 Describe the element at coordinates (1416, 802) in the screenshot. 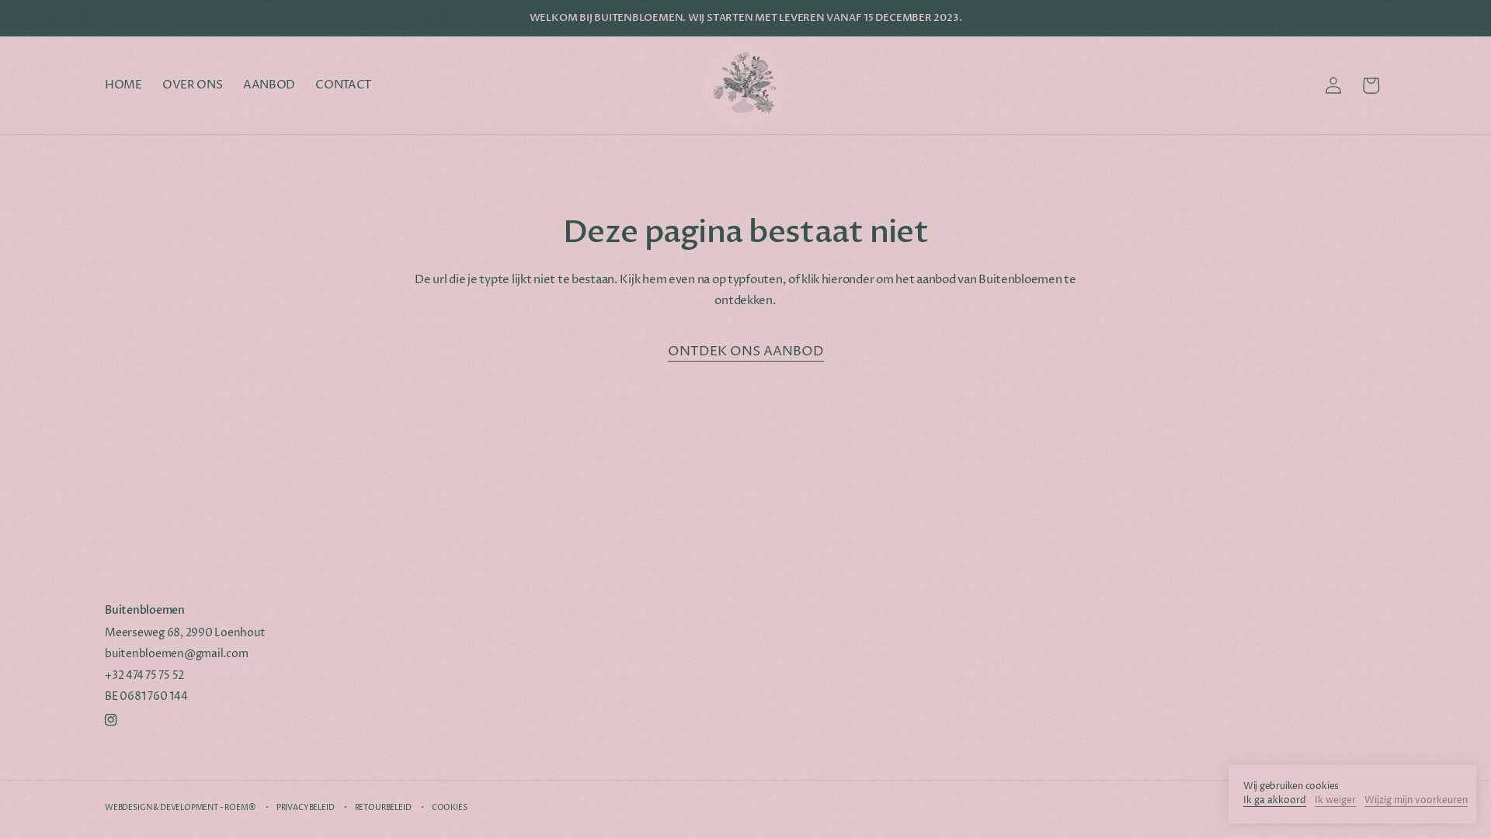

I see `Wijzig mijn voorkeuren` at that location.